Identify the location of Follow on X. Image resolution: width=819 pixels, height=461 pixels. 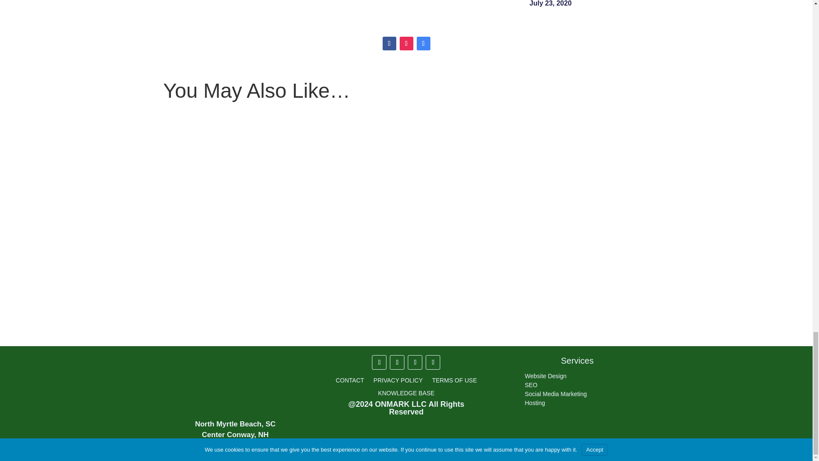
(397, 362).